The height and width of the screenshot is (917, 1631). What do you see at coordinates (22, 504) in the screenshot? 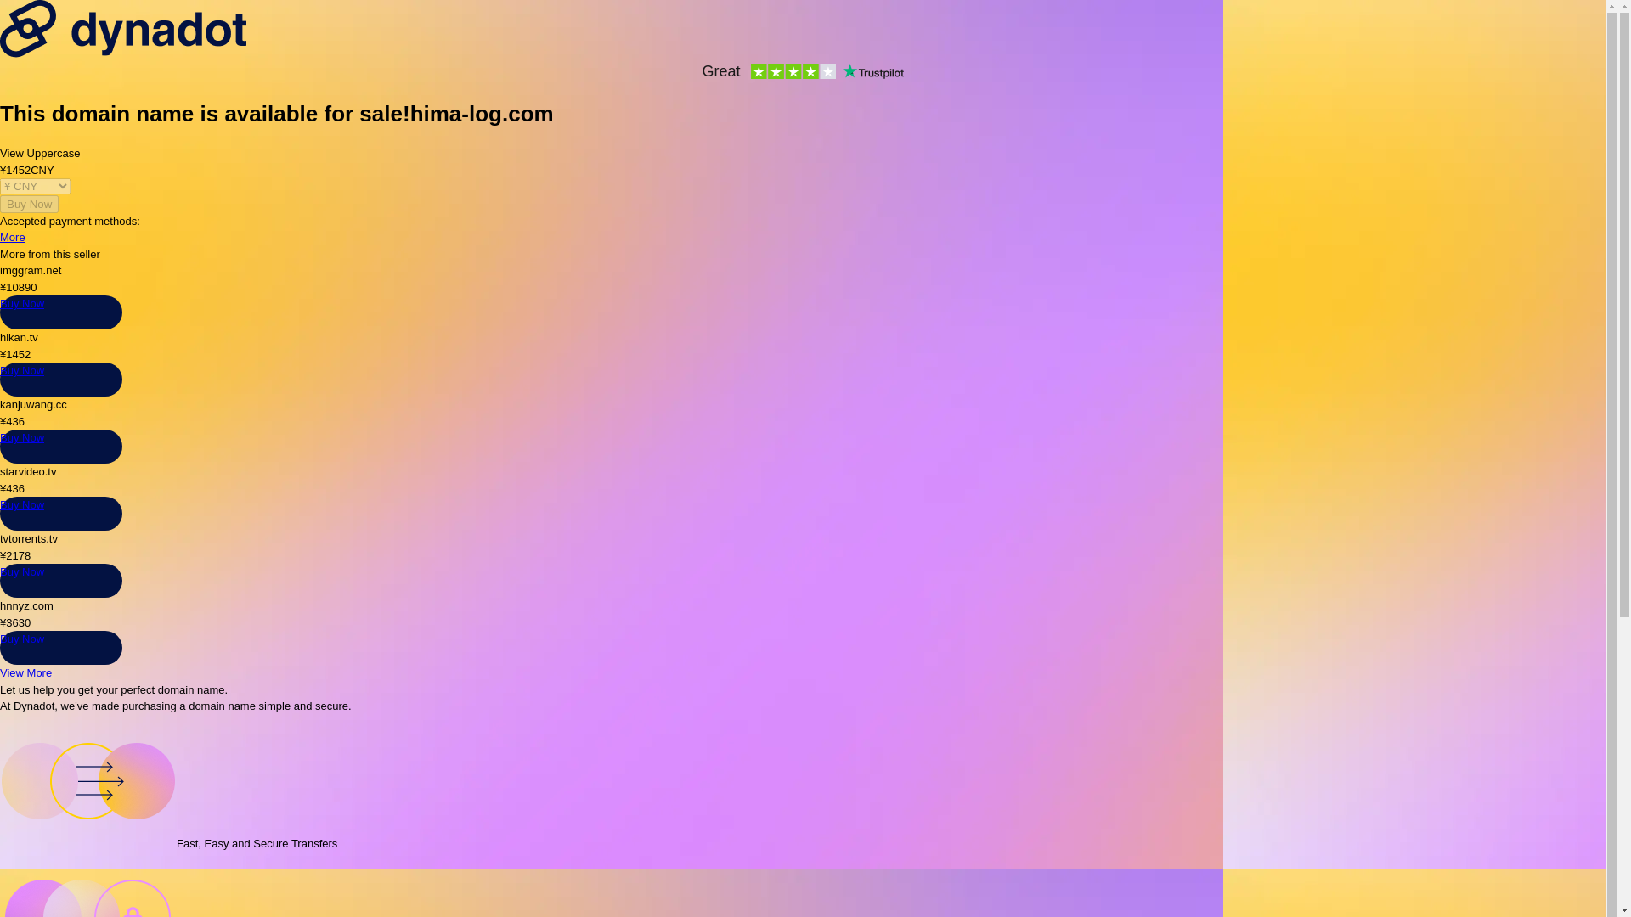
I see `Buy Now` at bounding box center [22, 504].